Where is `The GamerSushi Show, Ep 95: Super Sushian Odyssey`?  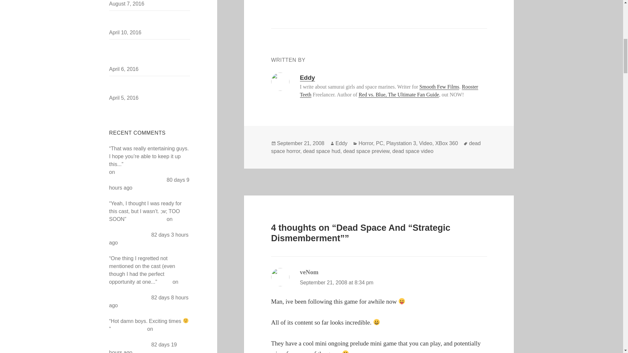
The GamerSushi Show, Ep 95: Super Sushian Odyssey is located at coordinates (149, 176).